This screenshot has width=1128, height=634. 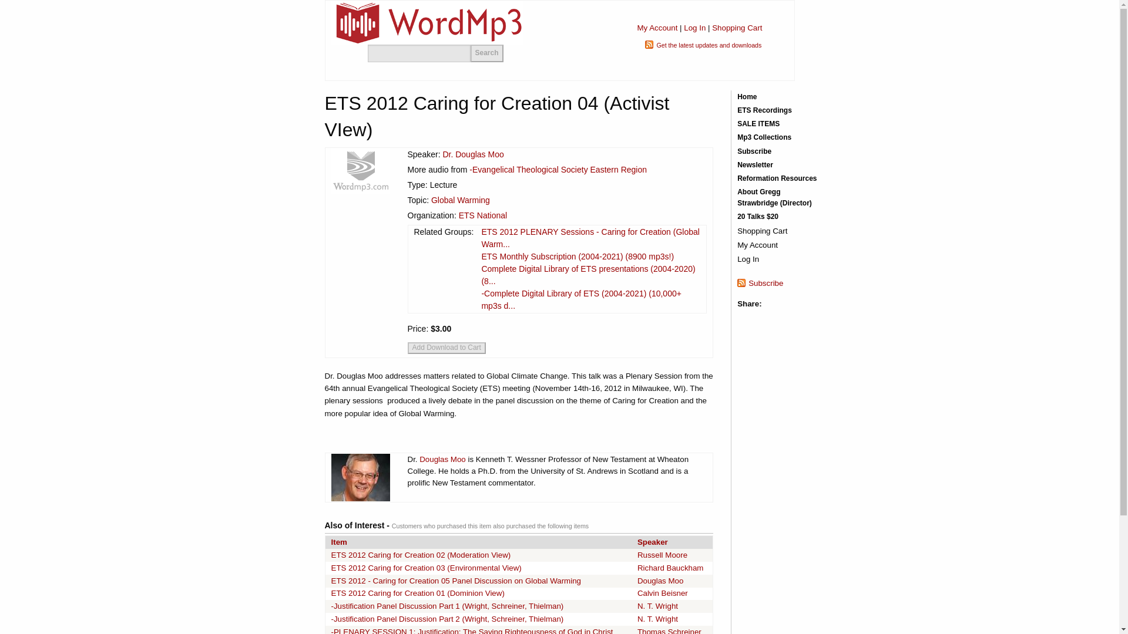 I want to click on Speaker, so click(x=652, y=541).